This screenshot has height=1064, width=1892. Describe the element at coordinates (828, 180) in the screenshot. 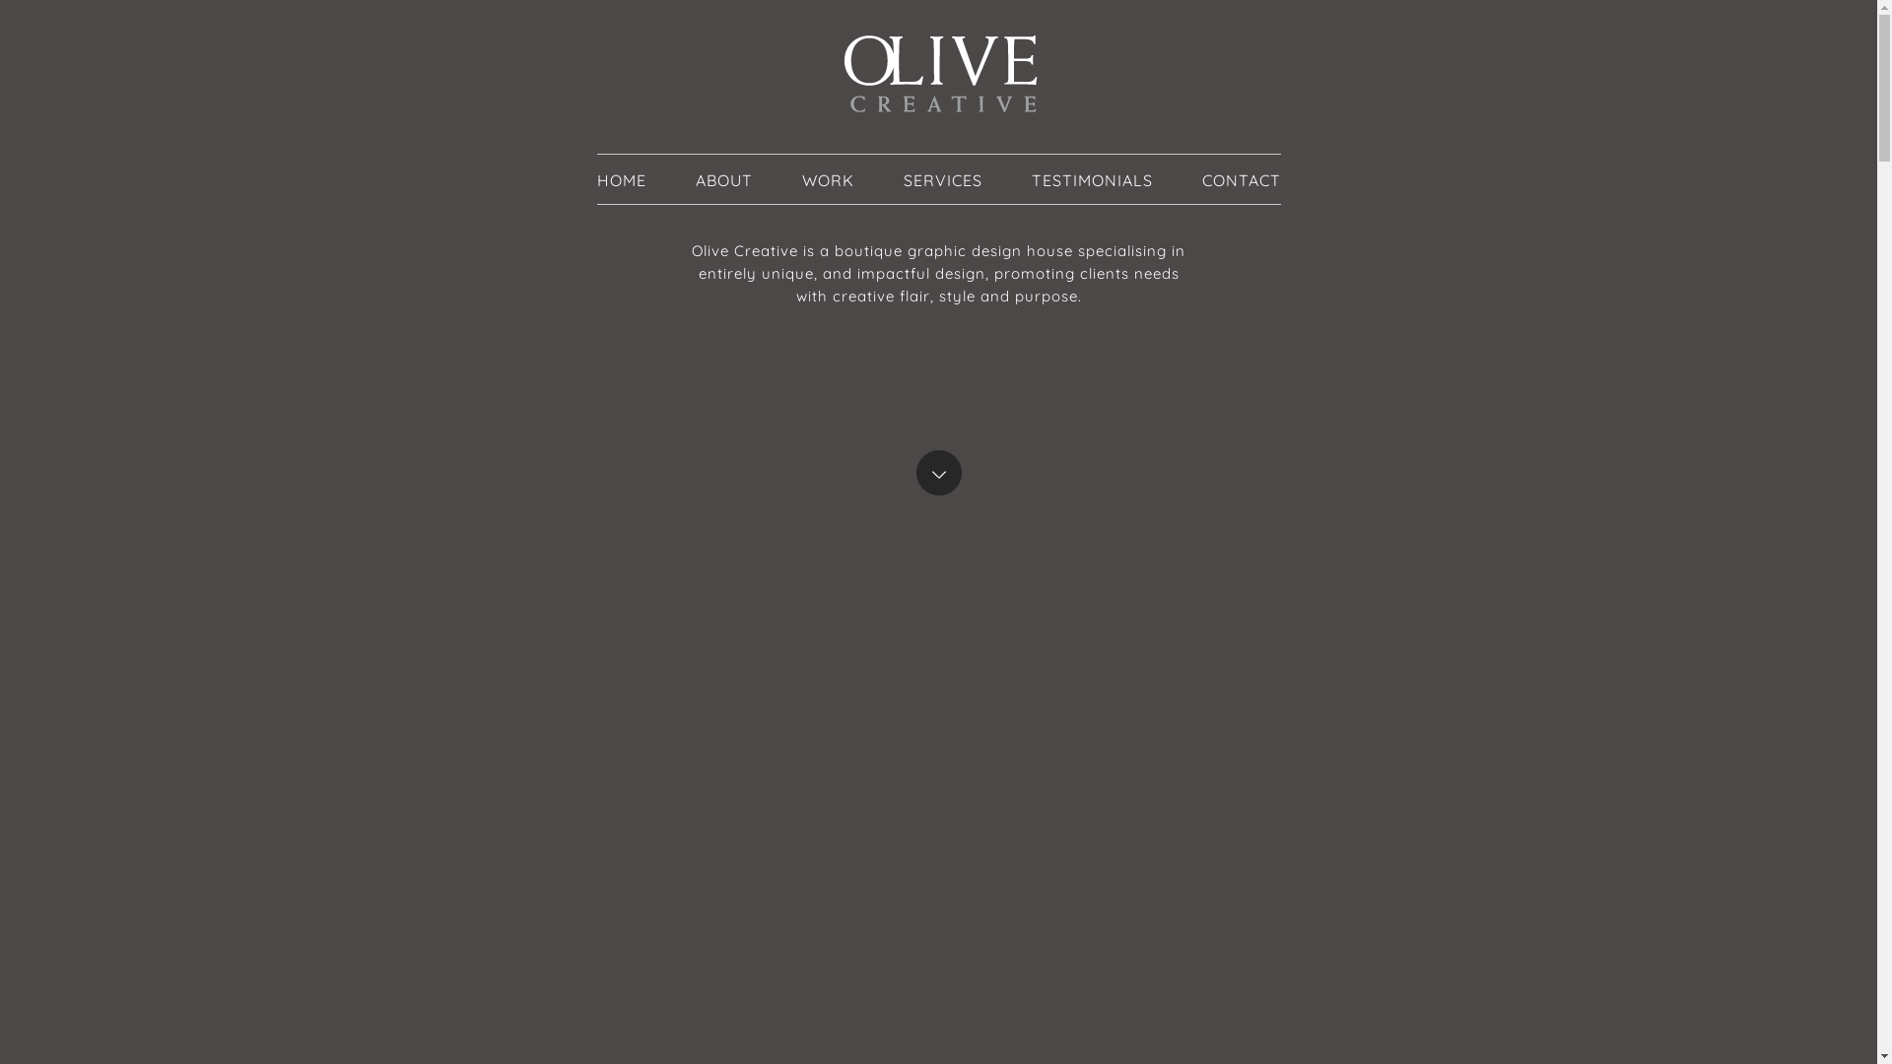

I see `WORK` at that location.